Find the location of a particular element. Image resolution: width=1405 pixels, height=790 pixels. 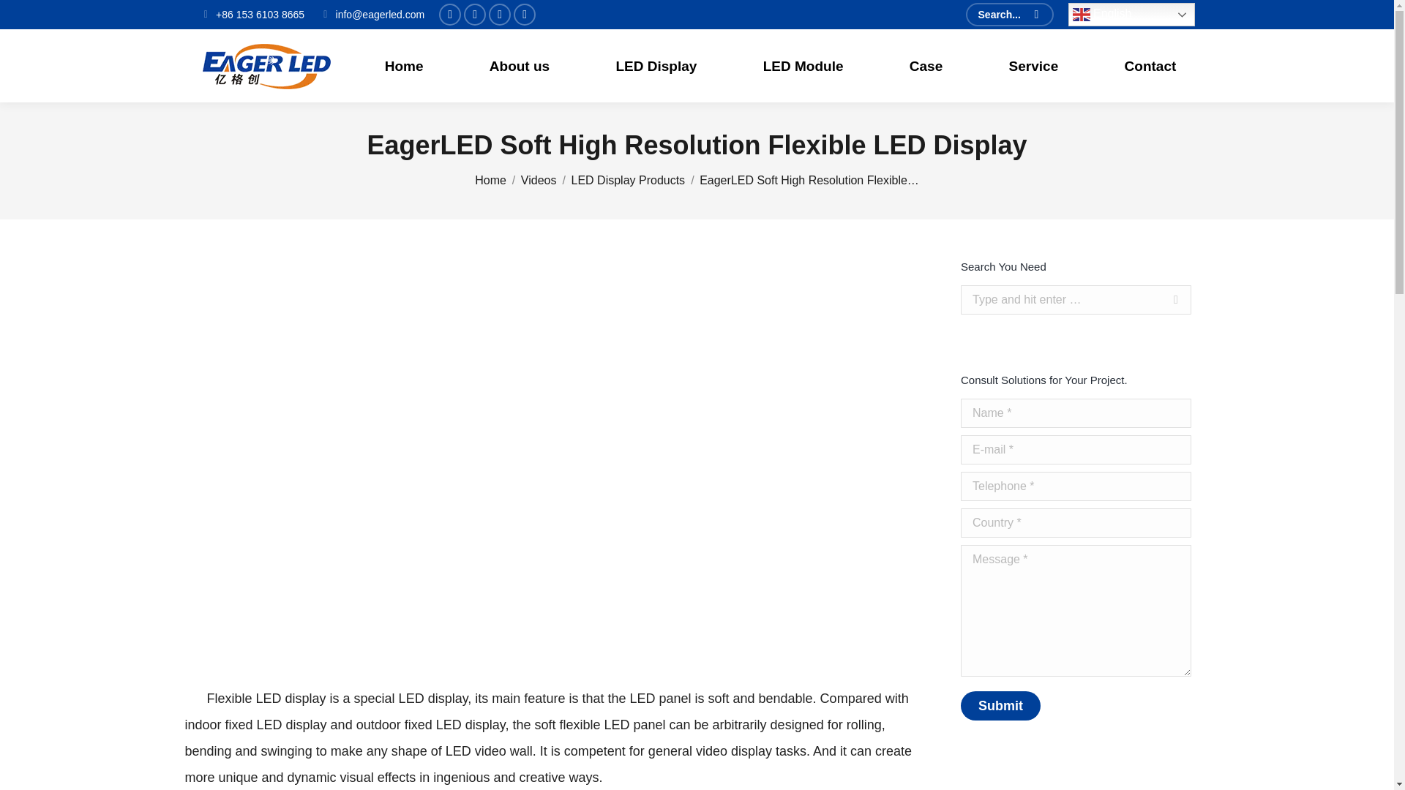

submit is located at coordinates (1063, 707).